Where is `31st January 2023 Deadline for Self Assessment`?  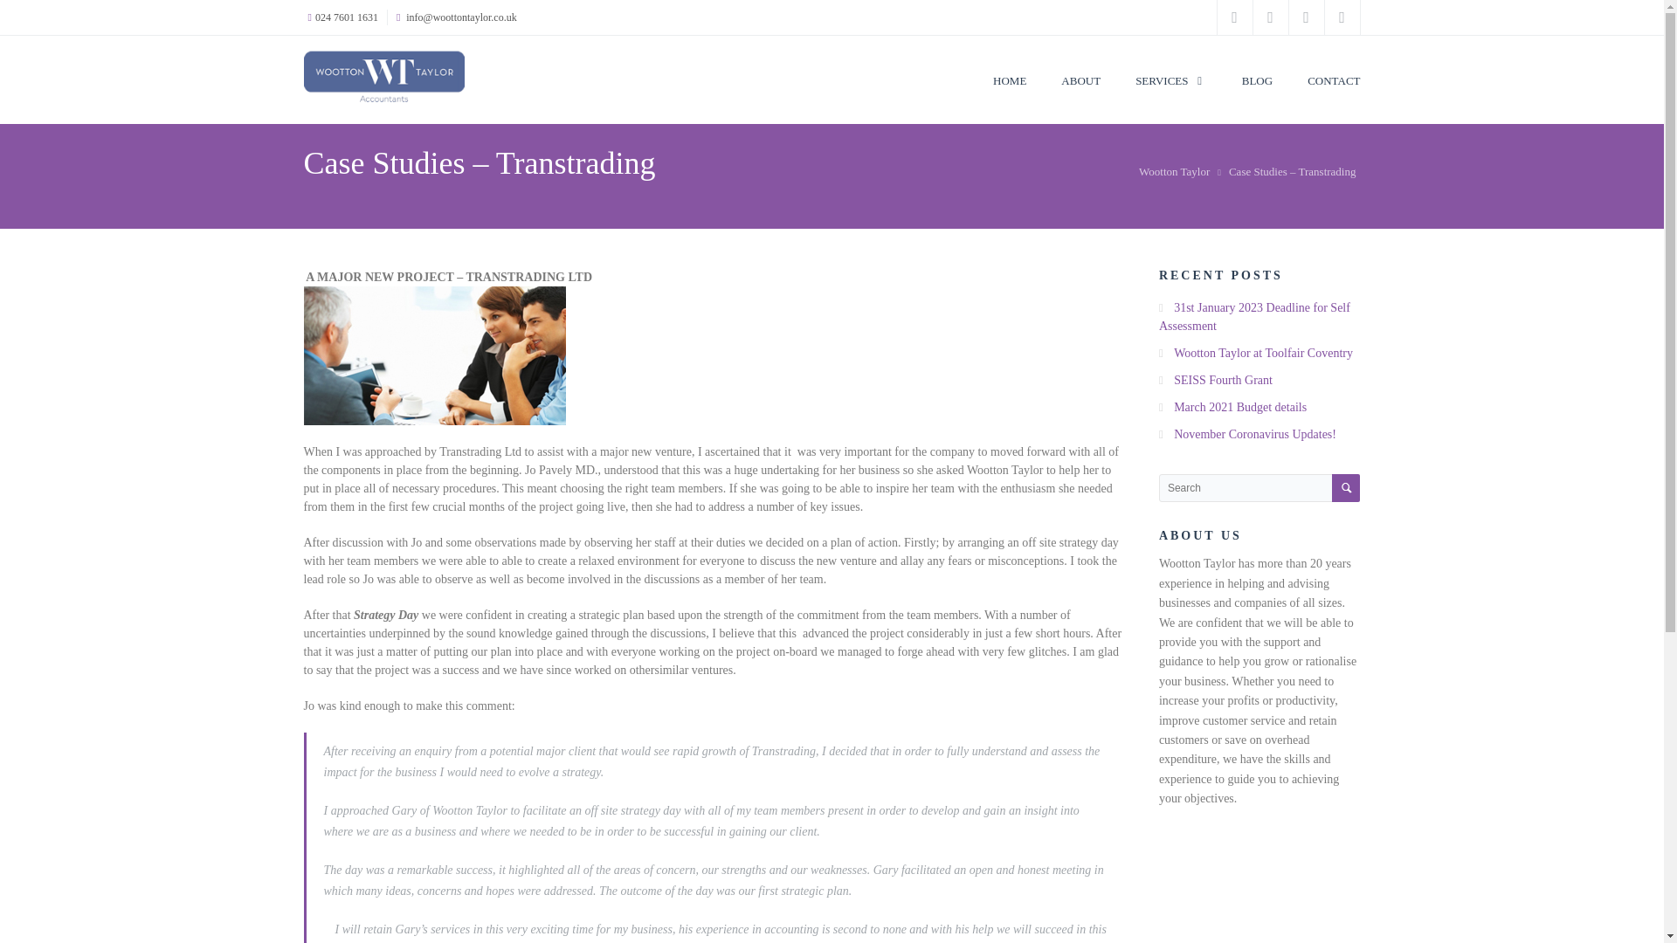
31st January 2023 Deadline for Self Assessment is located at coordinates (1254, 316).